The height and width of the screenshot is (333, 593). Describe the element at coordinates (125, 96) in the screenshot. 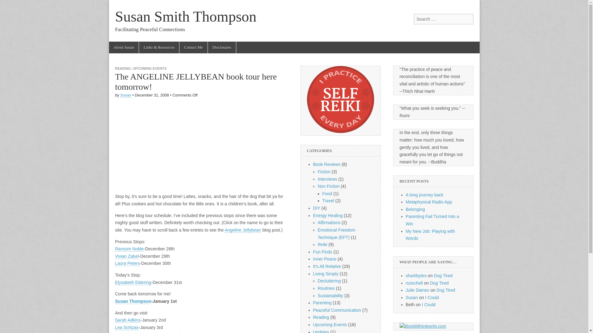

I see `Posts by Susan` at that location.